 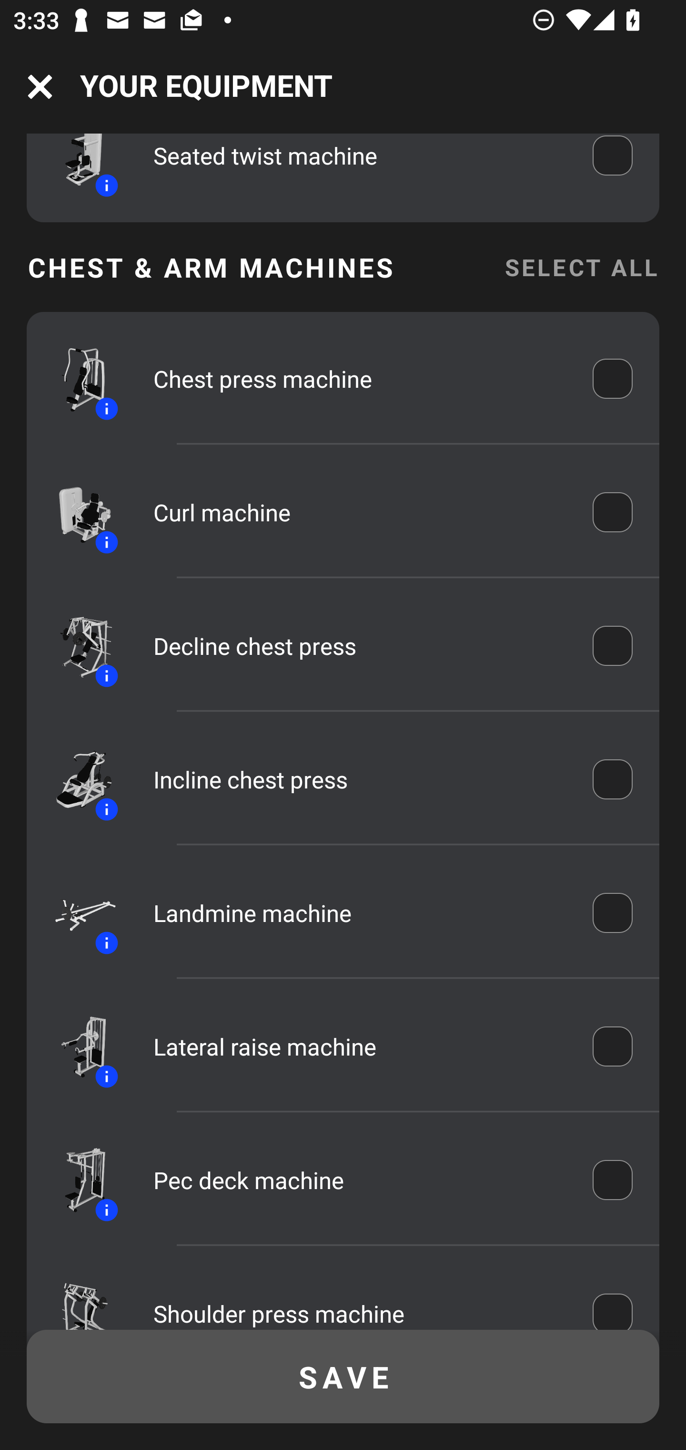 I want to click on Incline chest press, so click(x=360, y=779).